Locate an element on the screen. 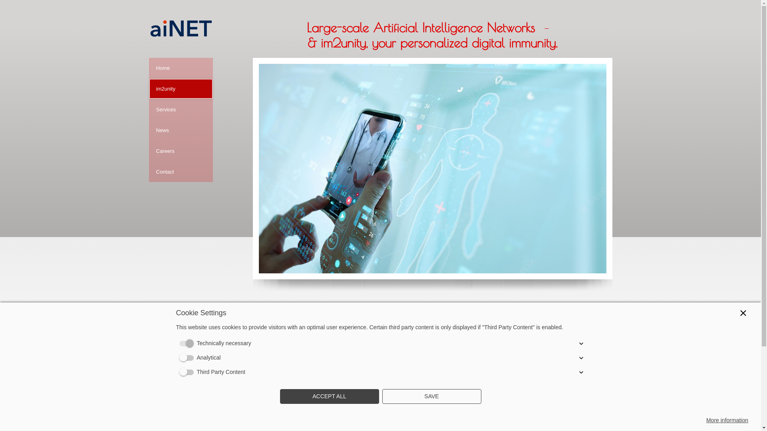 The height and width of the screenshot is (431, 767). Services is located at coordinates (181, 109).